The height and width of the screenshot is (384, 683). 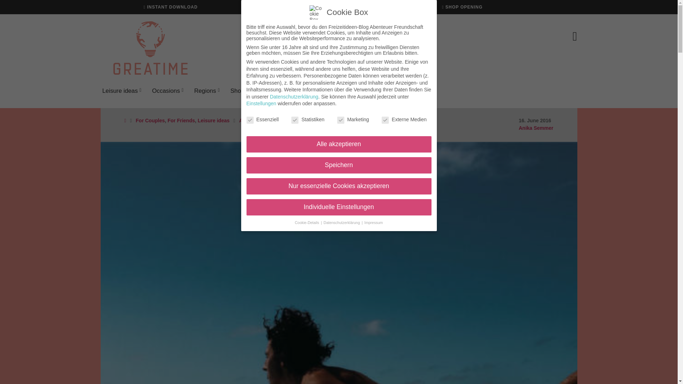 What do you see at coordinates (120, 91) in the screenshot?
I see `Leisure ideas` at bounding box center [120, 91].